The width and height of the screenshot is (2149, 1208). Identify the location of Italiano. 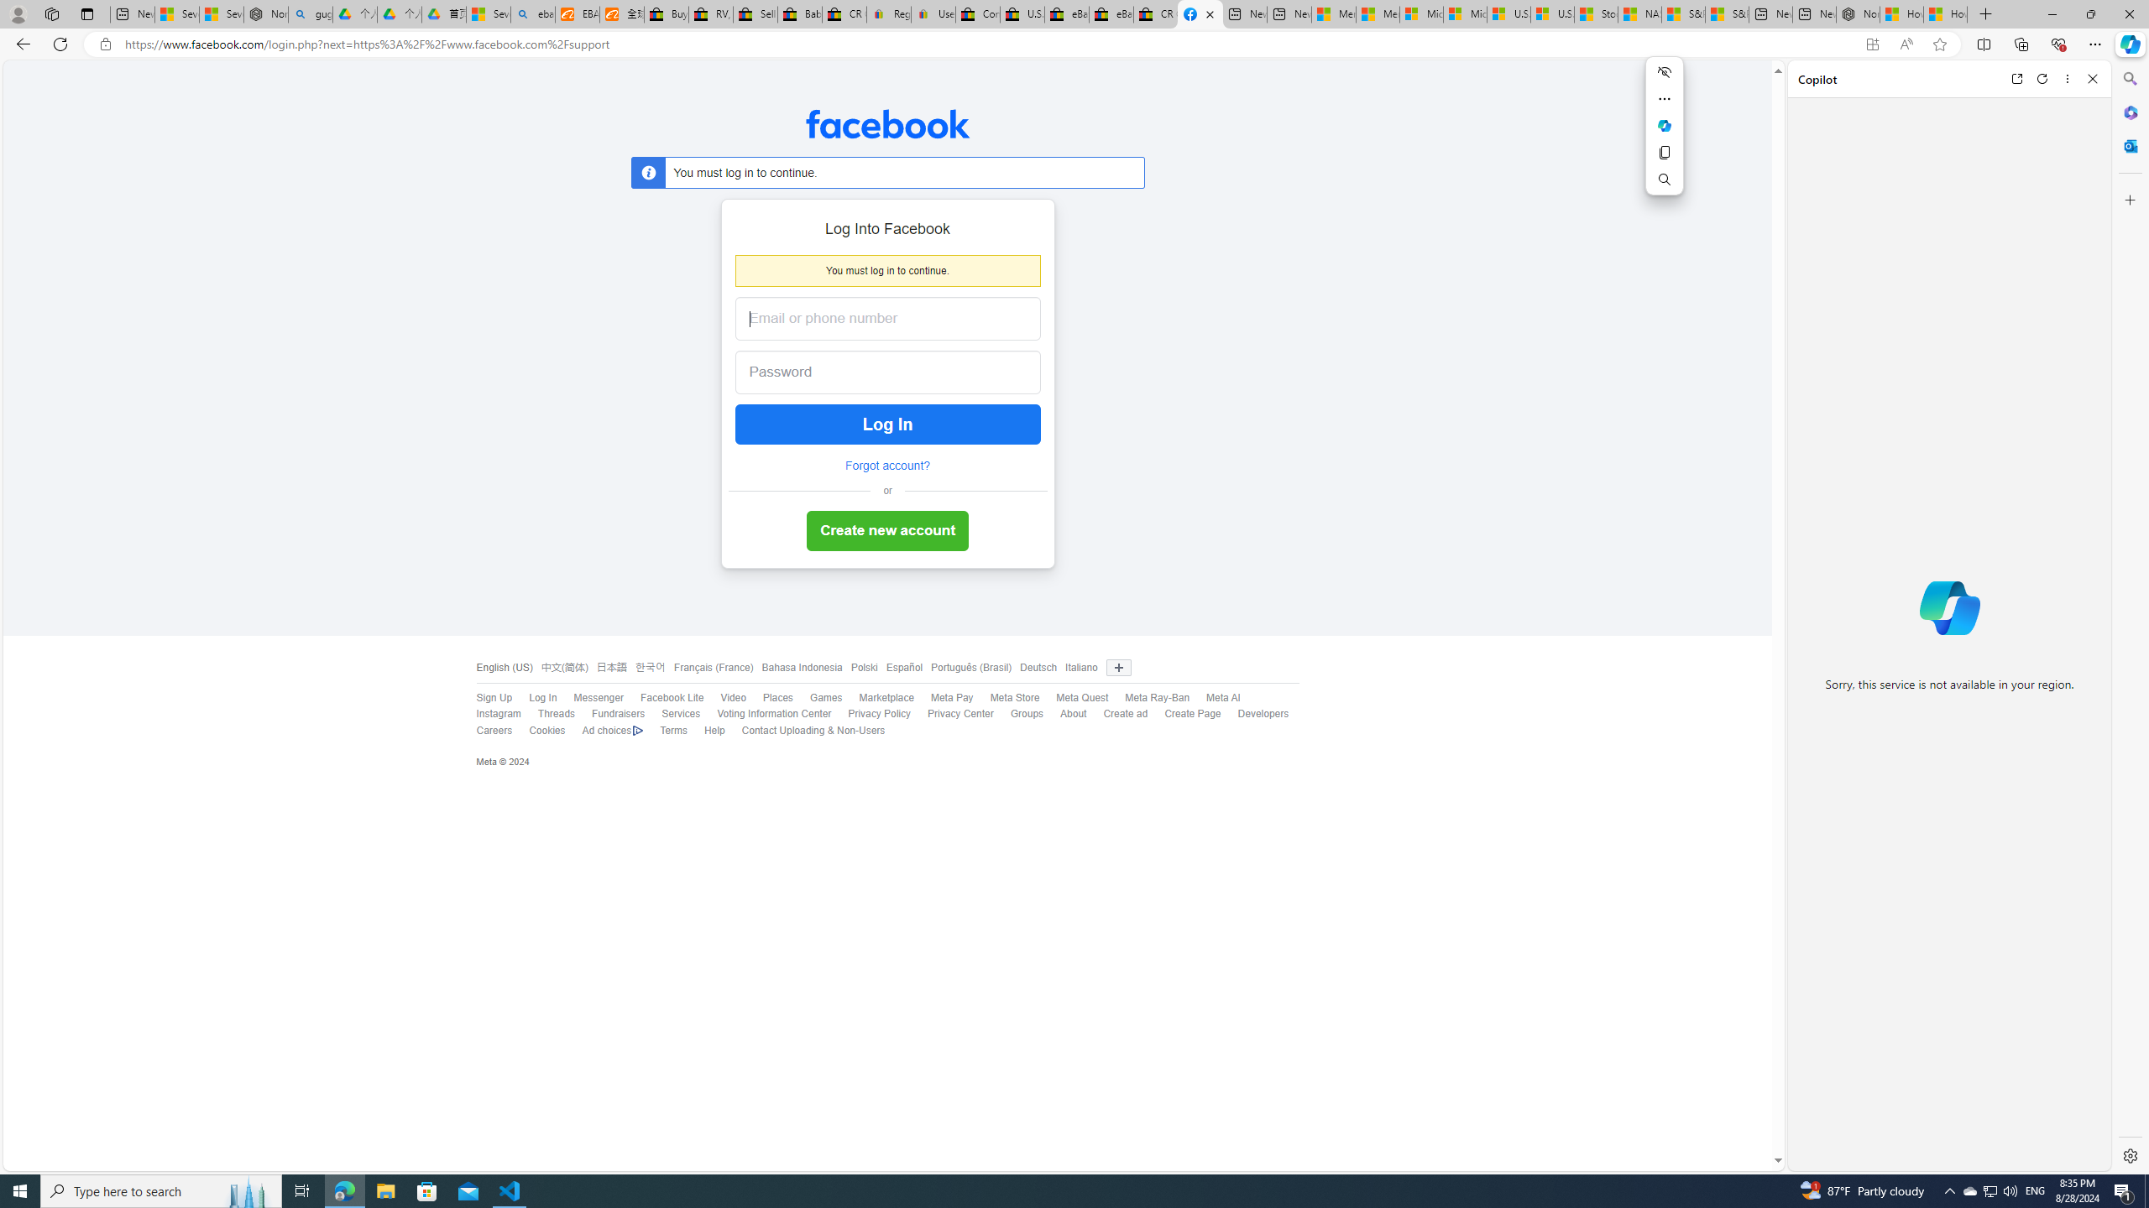
(1078, 668).